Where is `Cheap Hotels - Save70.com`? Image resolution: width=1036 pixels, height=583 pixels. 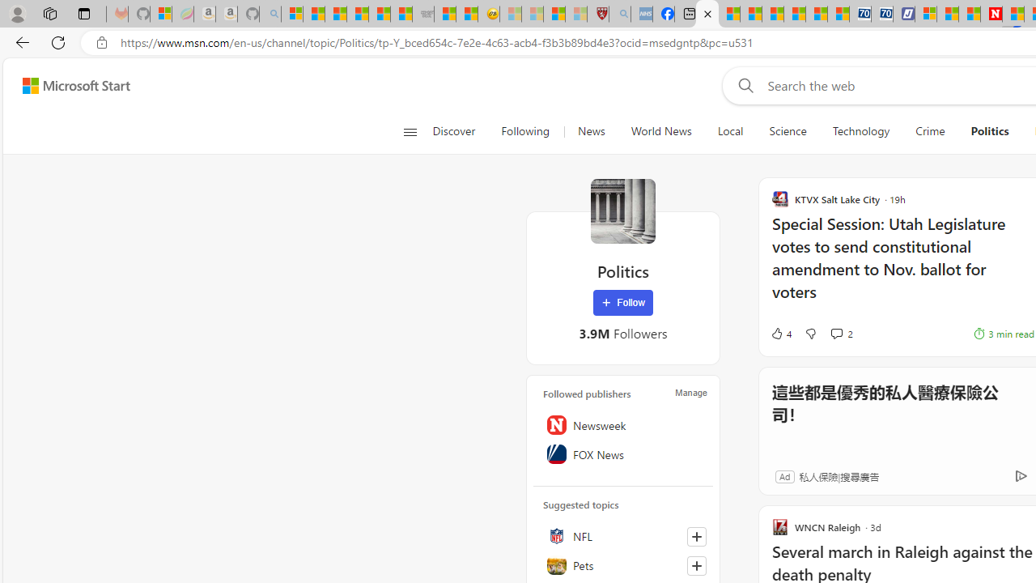 Cheap Hotels - Save70.com is located at coordinates (882, 15).